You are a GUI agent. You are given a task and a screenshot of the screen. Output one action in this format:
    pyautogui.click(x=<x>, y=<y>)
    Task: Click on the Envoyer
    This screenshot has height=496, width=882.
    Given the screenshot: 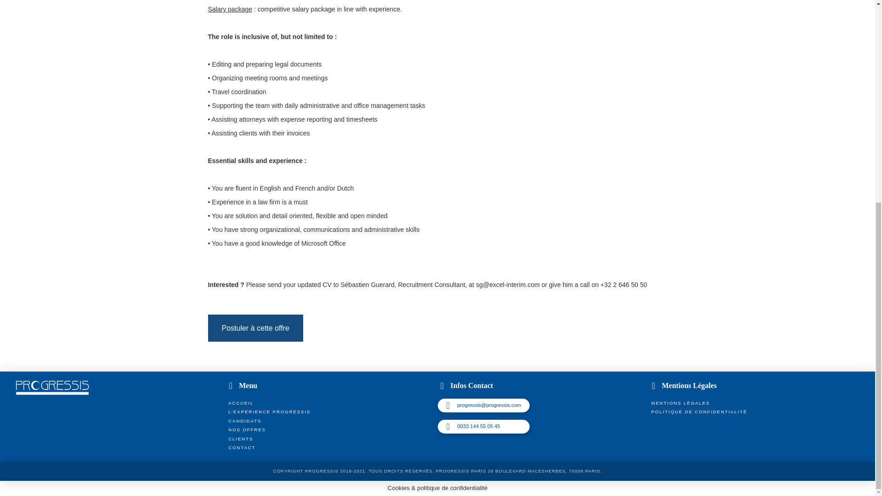 What is the action you would take?
    pyautogui.click(x=371, y=27)
    